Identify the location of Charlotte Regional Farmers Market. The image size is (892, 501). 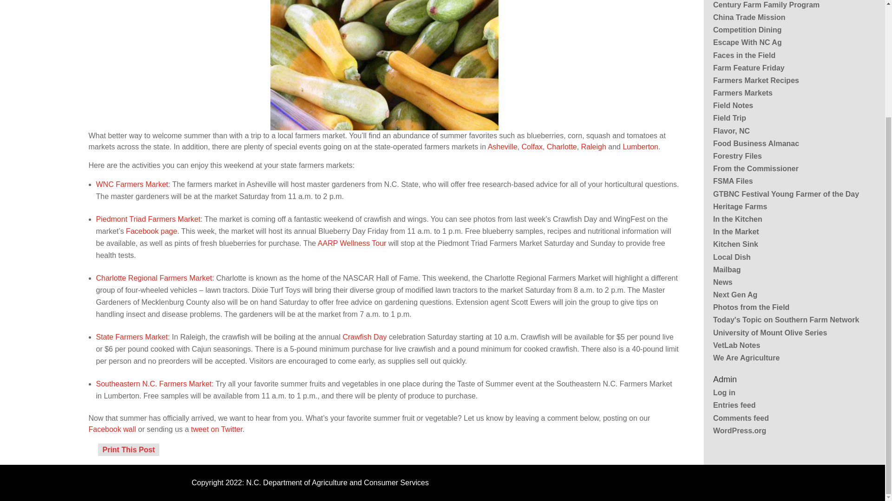
(153, 277).